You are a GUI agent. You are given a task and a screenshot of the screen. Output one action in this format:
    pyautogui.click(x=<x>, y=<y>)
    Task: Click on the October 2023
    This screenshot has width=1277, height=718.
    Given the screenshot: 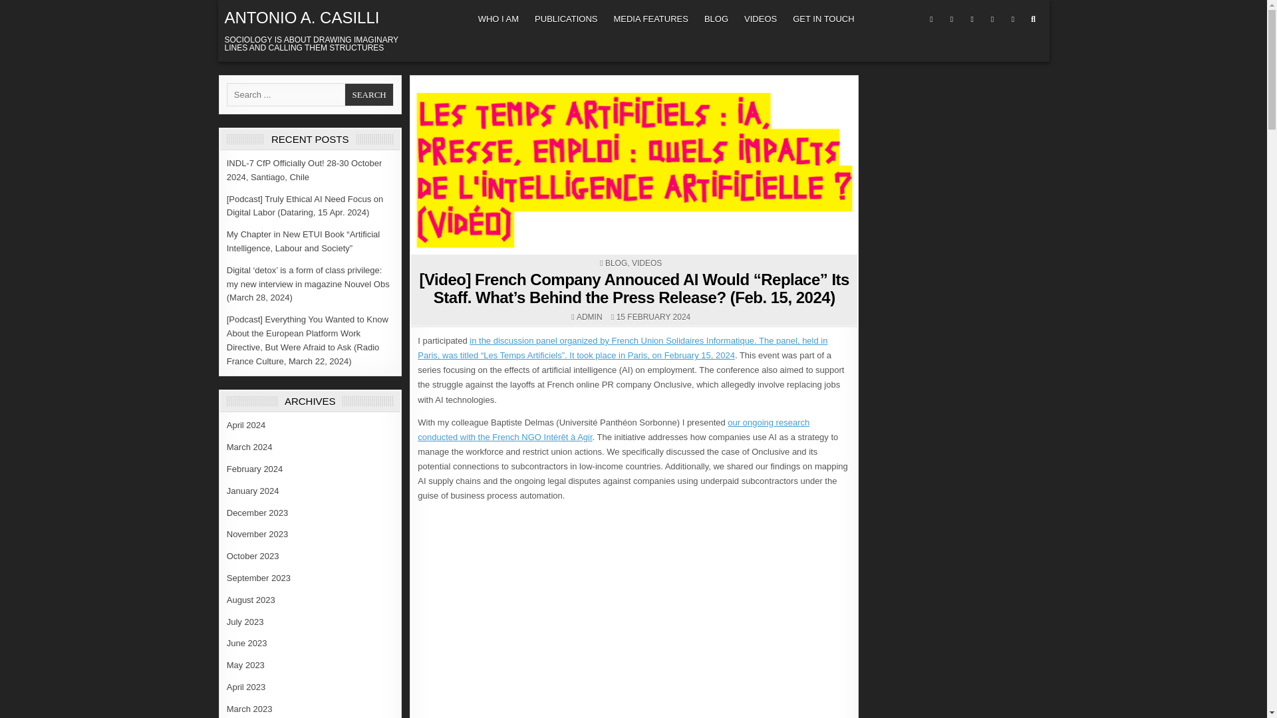 What is the action you would take?
    pyautogui.click(x=253, y=556)
    